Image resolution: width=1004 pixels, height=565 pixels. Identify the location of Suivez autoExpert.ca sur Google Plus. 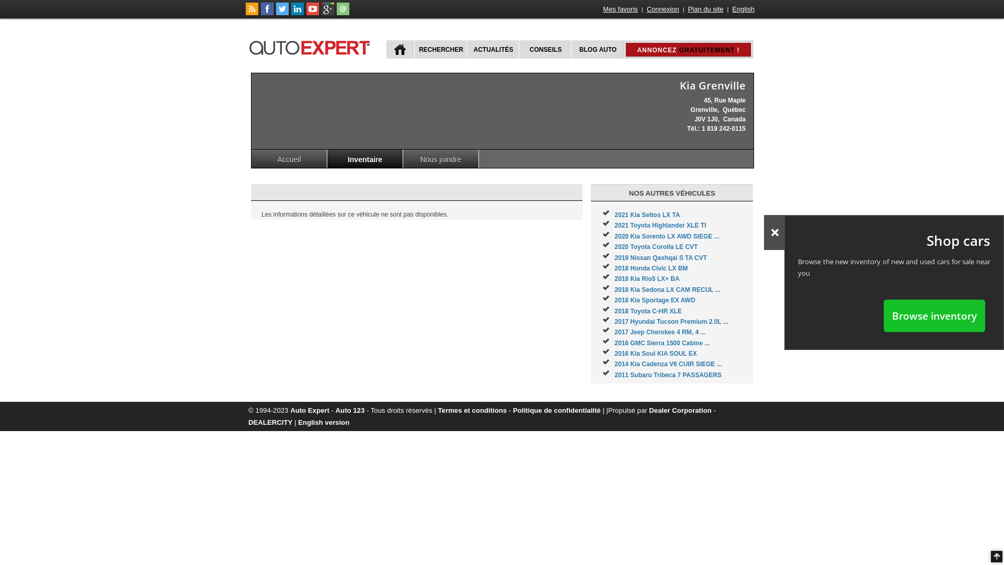
(328, 13).